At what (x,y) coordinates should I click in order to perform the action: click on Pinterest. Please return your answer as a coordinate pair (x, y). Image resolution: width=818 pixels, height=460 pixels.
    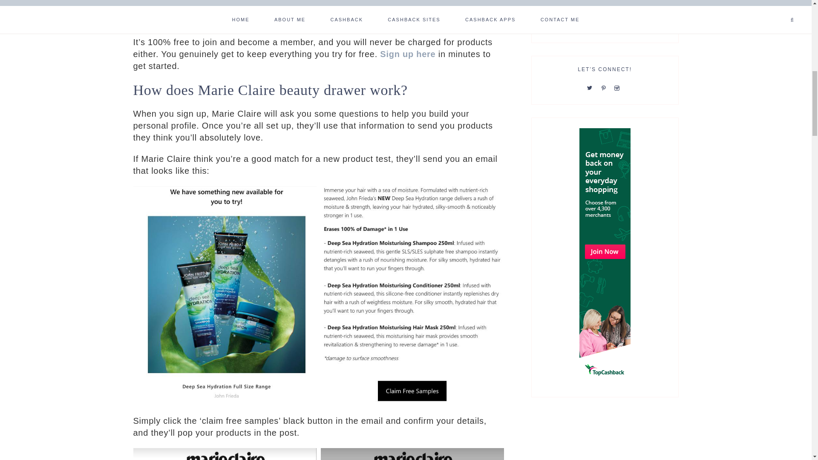
    Looking at the image, I should click on (605, 87).